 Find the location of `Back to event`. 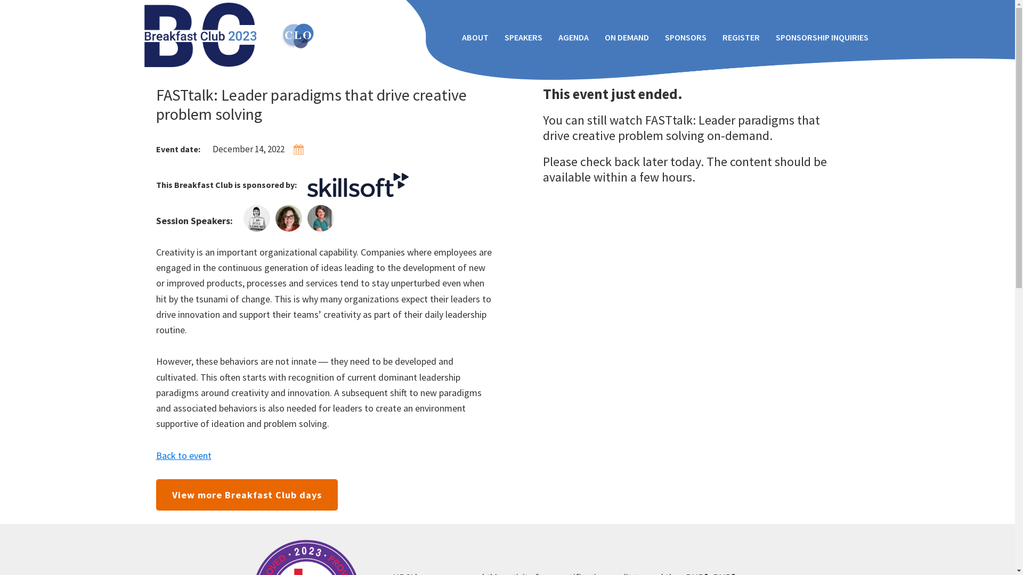

Back to event is located at coordinates (183, 456).